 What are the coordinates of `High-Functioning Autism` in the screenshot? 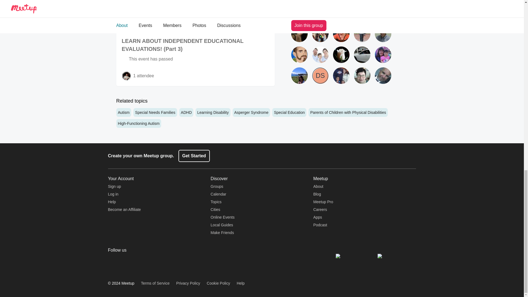 It's located at (139, 123).